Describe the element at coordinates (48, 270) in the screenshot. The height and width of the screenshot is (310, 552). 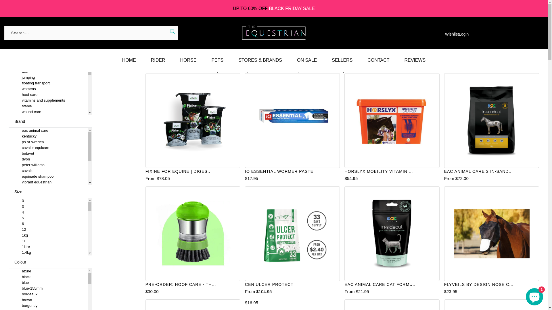
I see `1.8kg` at that location.